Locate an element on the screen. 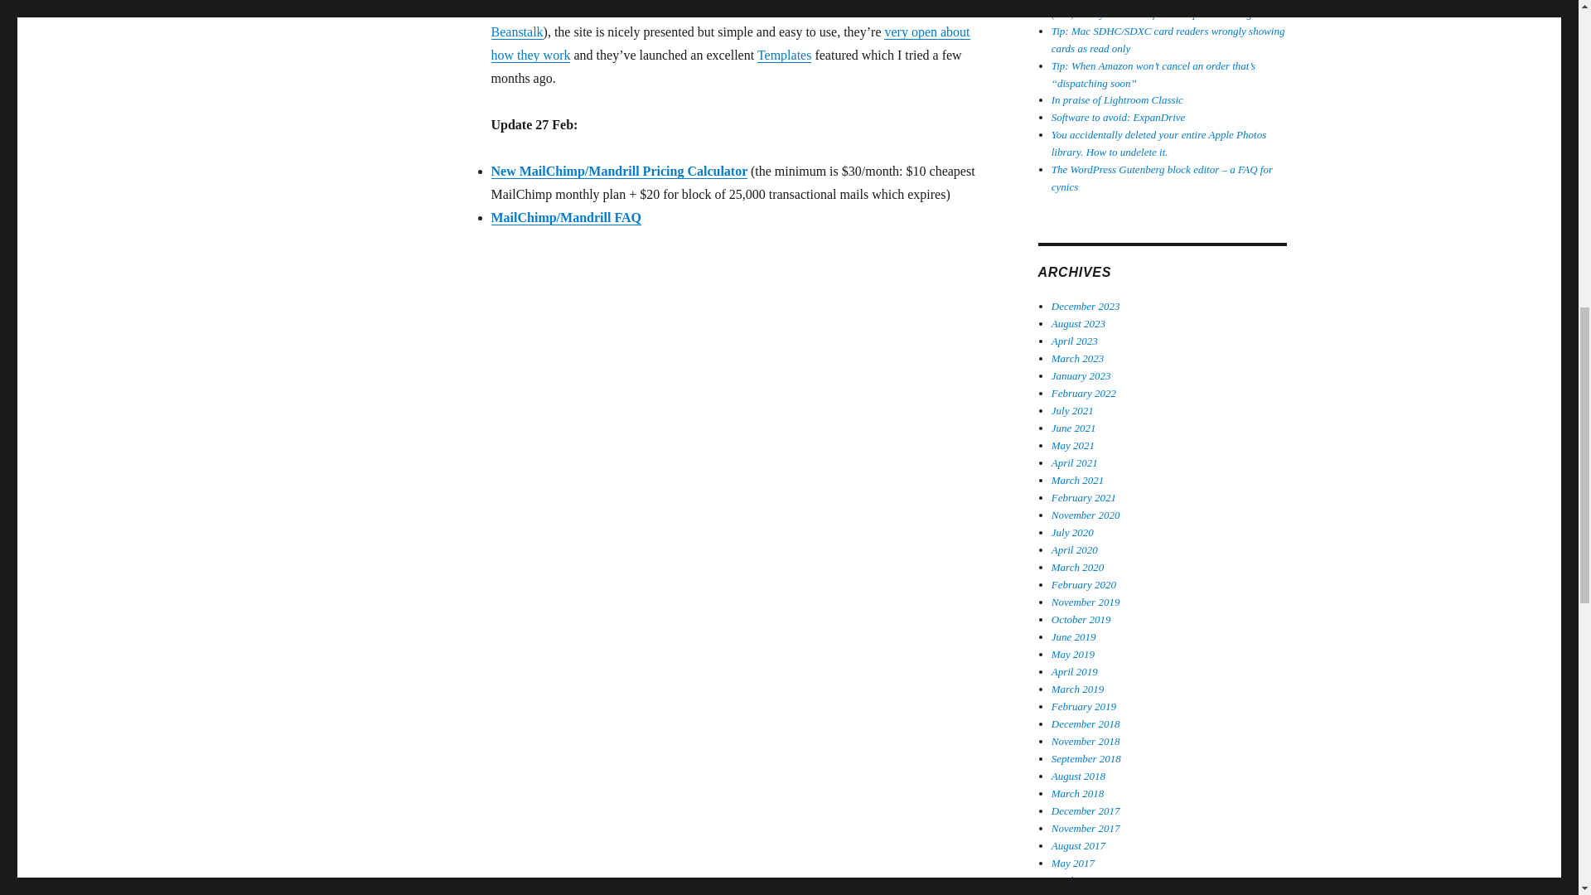 The width and height of the screenshot is (1591, 895). Postmarkapp; is located at coordinates (526, 8).